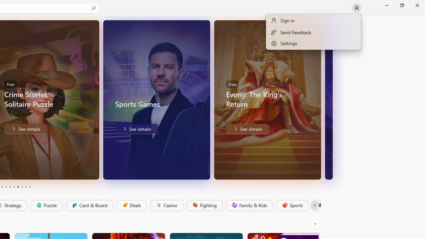  I want to click on Family & Kids, so click(249, 205).